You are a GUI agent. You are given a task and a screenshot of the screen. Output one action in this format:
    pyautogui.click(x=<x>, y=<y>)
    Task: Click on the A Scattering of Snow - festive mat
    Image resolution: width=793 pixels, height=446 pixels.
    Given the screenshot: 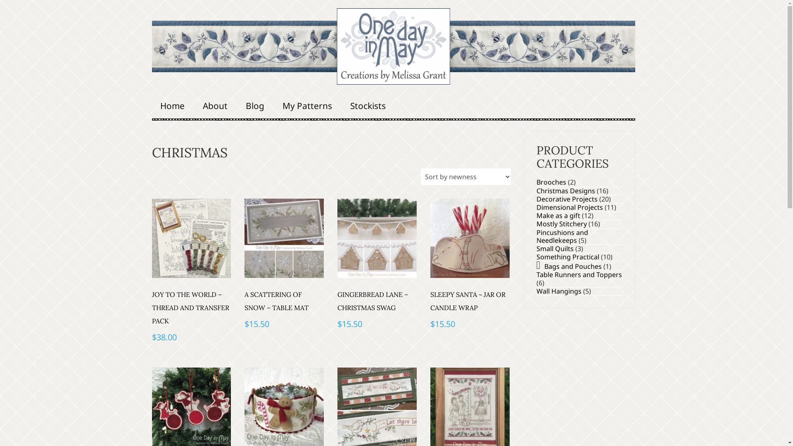 What is the action you would take?
    pyautogui.click(x=284, y=238)
    